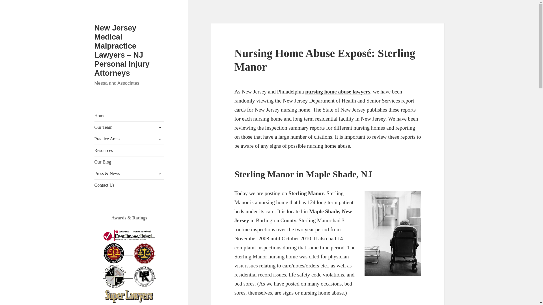 This screenshot has width=543, height=305. What do you see at coordinates (130, 139) in the screenshot?
I see `Practice Areas` at bounding box center [130, 139].